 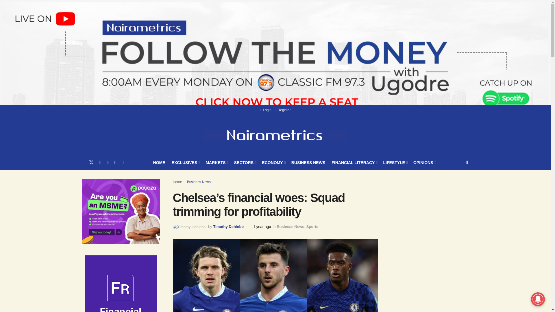 What do you see at coordinates (282, 110) in the screenshot?
I see `Register` at bounding box center [282, 110].